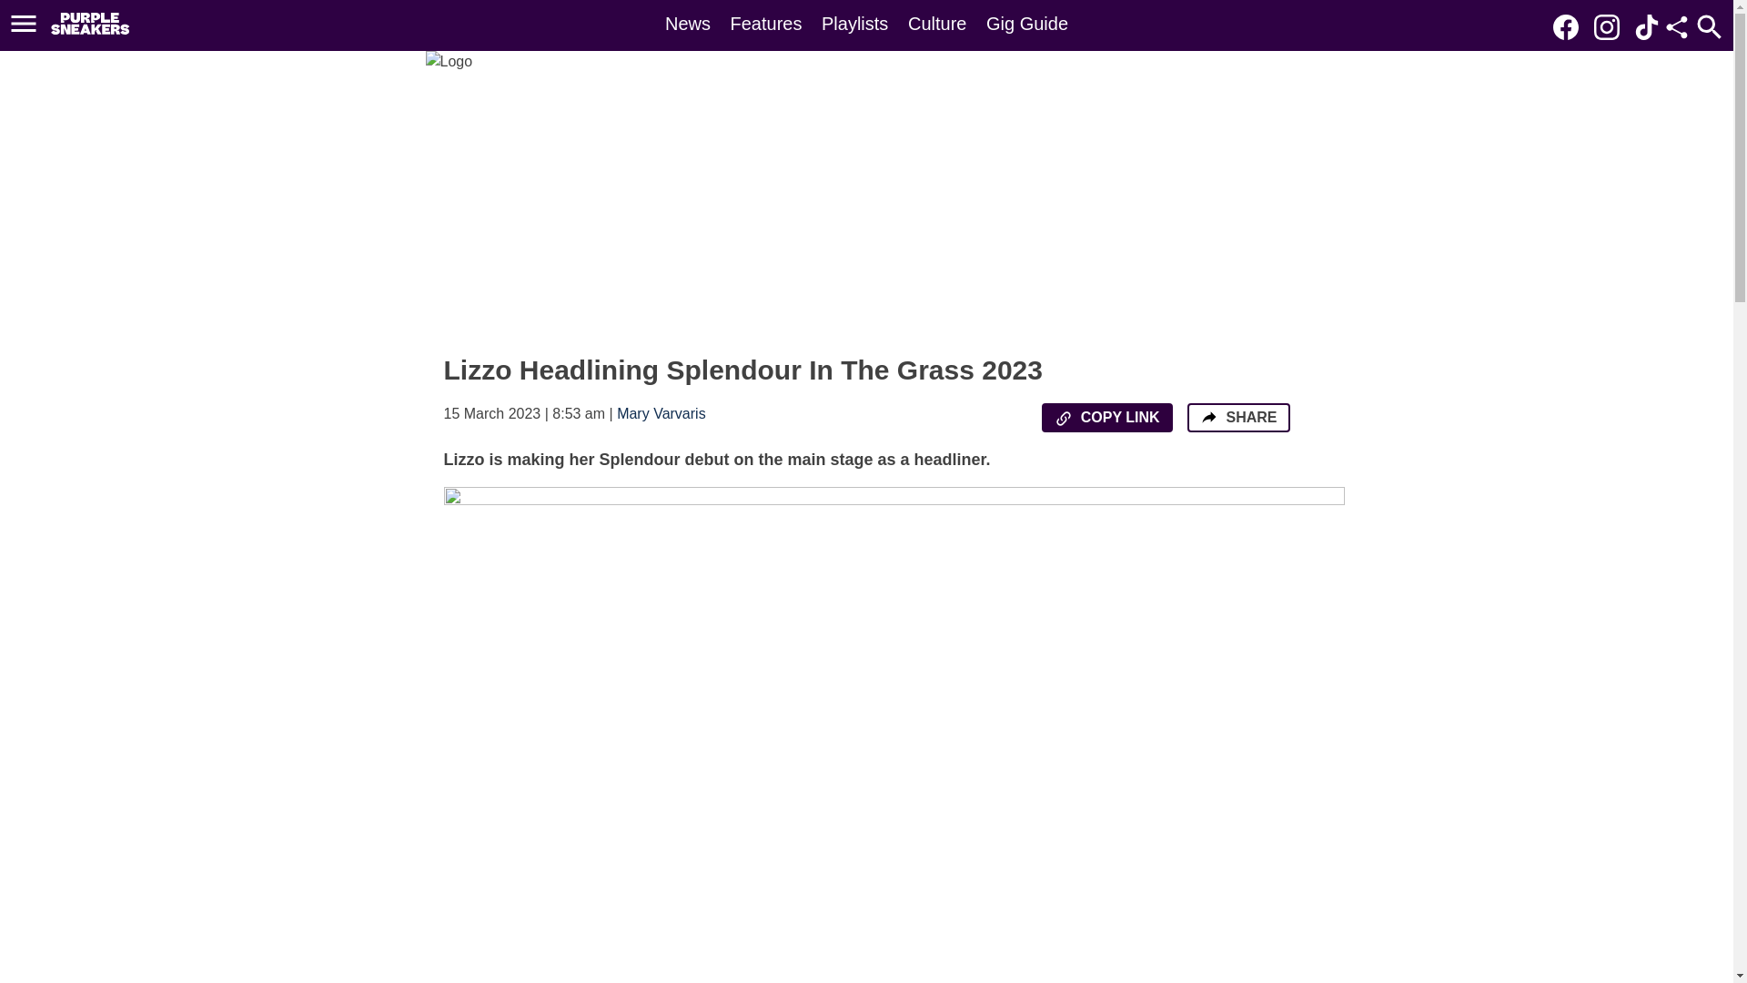 This screenshot has width=1747, height=983. What do you see at coordinates (1709, 26) in the screenshot?
I see `Open the site search menu` at bounding box center [1709, 26].